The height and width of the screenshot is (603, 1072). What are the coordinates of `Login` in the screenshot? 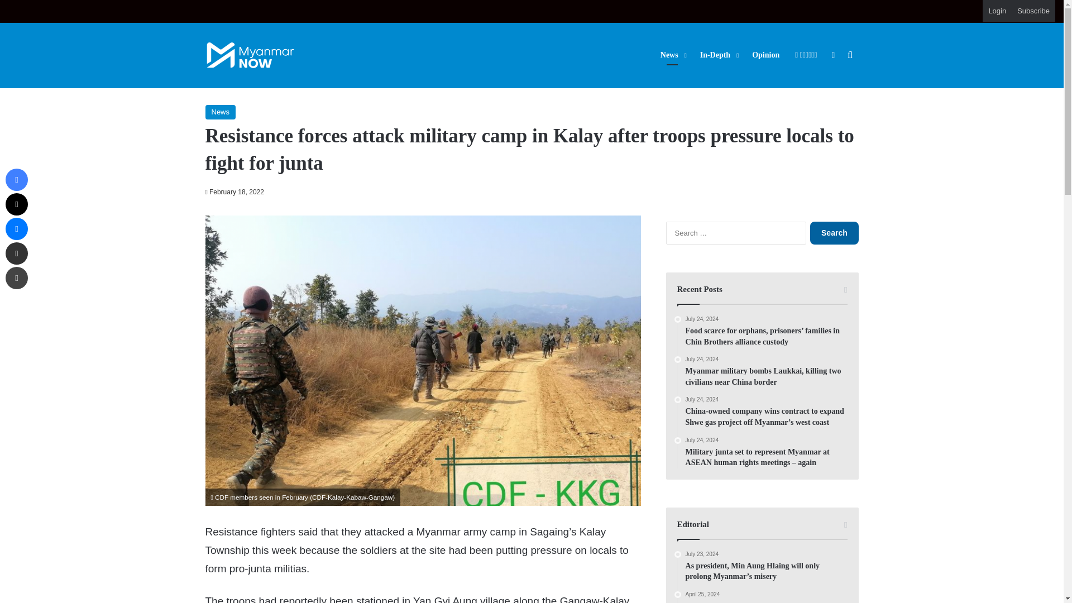 It's located at (997, 11).